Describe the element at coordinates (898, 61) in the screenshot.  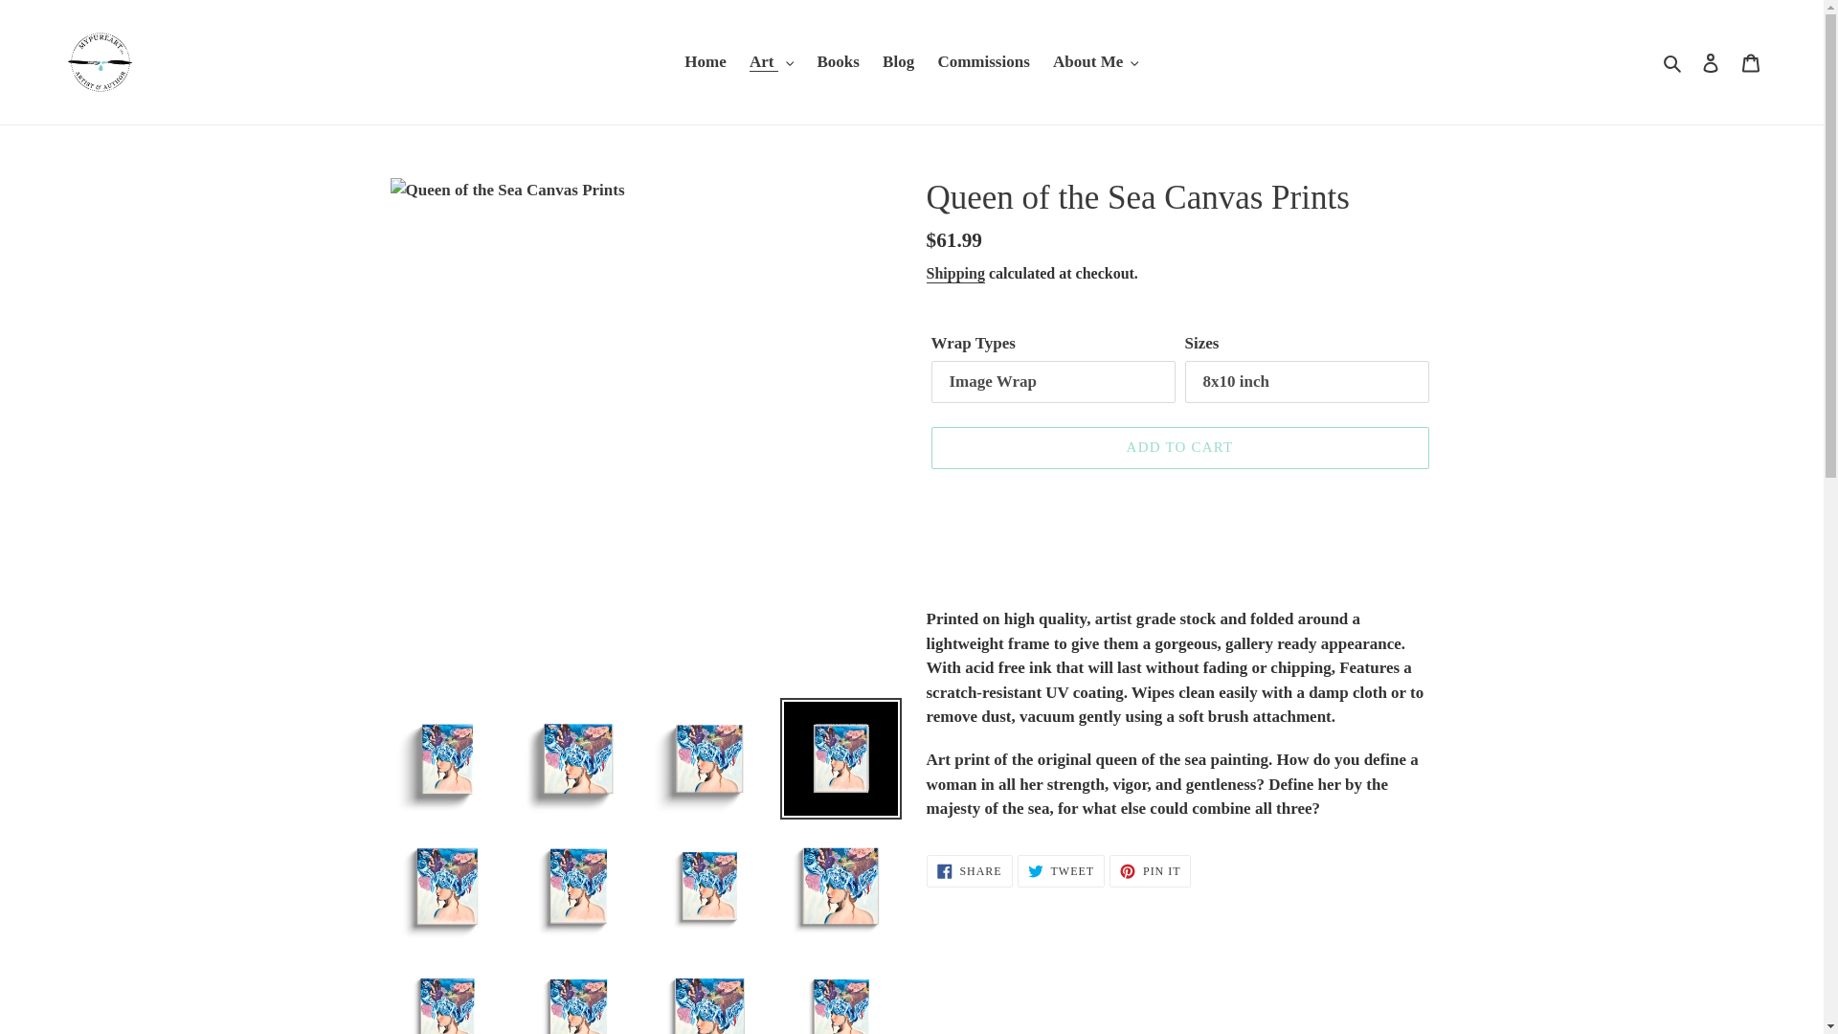
I see `Blog` at that location.